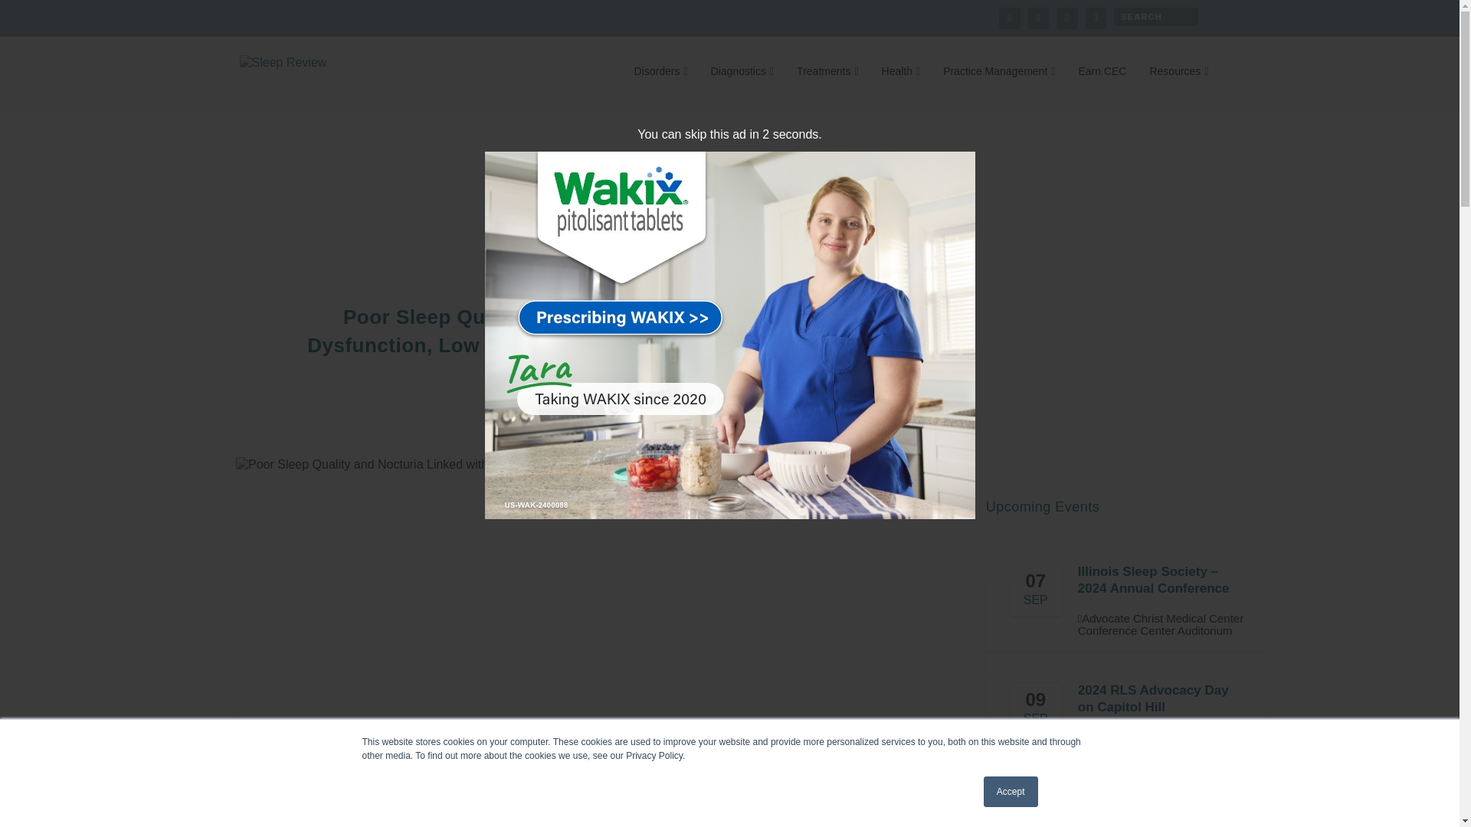  Describe the element at coordinates (1155, 16) in the screenshot. I see `Search for:` at that location.